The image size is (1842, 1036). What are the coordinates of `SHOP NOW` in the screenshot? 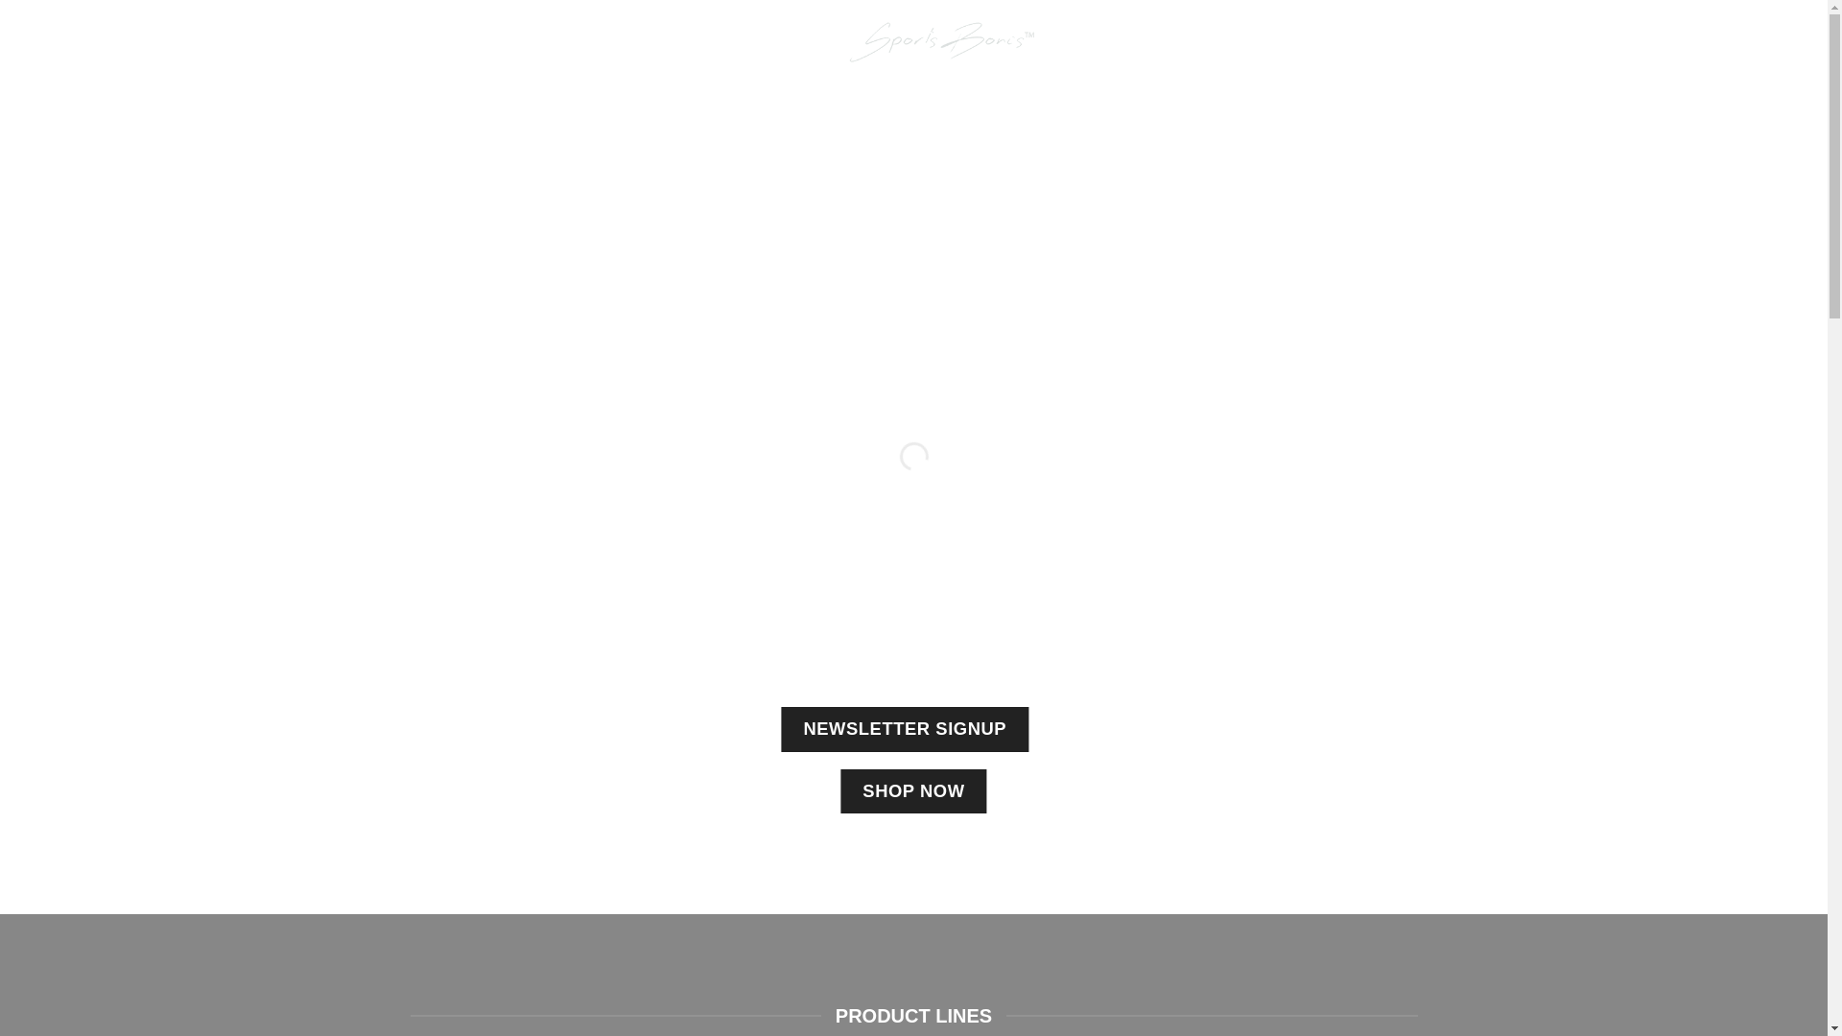 It's located at (912, 790).